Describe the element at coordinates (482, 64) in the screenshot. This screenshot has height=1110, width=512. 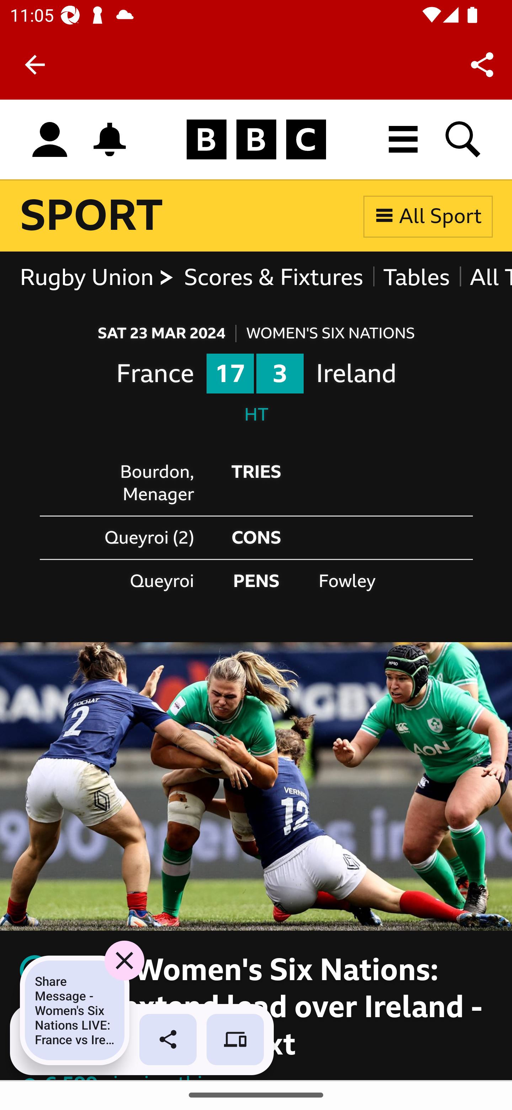
I see `Share` at that location.